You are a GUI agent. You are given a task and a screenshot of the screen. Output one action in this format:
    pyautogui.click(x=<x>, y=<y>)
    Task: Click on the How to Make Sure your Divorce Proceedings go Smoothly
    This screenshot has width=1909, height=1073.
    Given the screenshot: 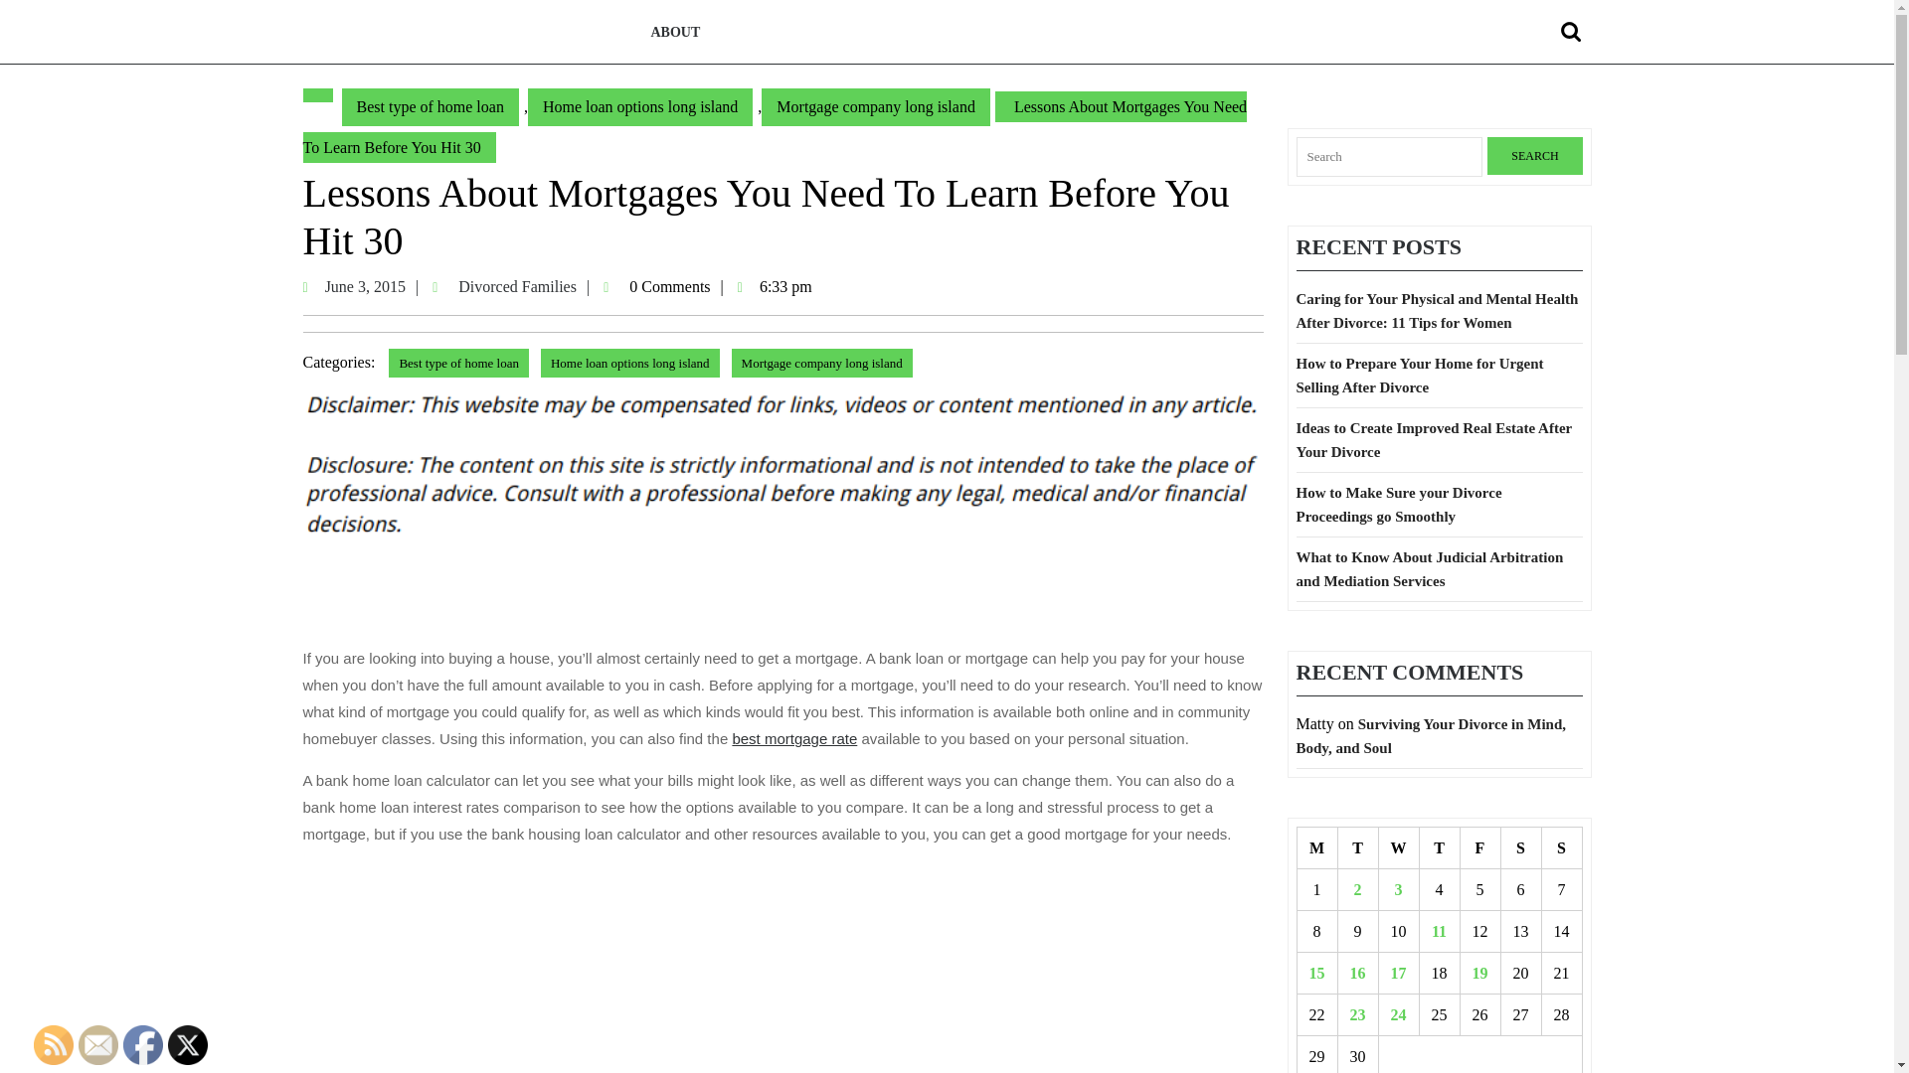 What is the action you would take?
    pyautogui.click(x=1399, y=505)
    